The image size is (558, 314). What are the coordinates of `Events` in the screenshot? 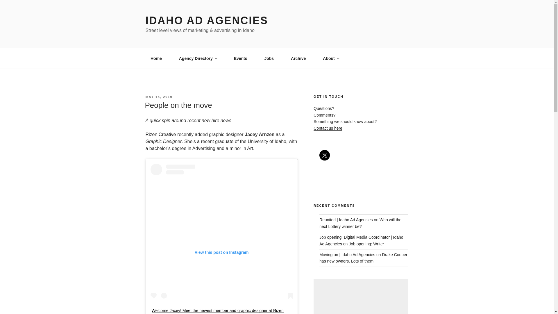 It's located at (240, 58).